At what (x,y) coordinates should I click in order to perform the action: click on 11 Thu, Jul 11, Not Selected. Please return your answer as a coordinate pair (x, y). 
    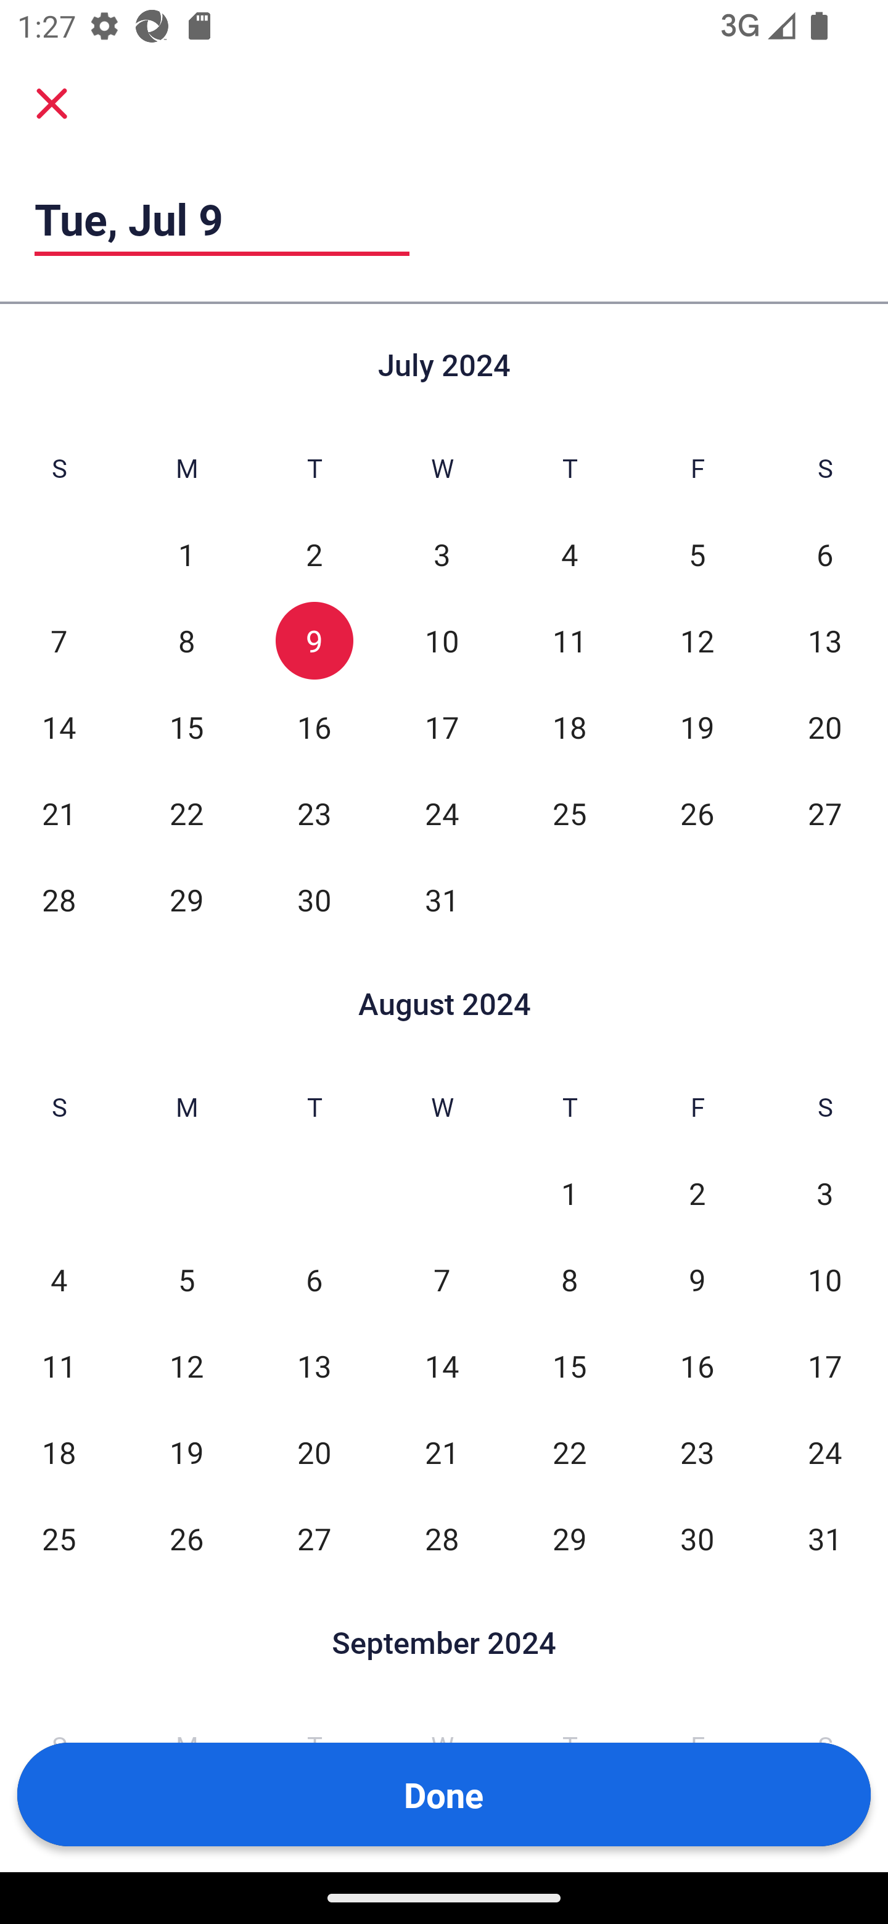
    Looking at the image, I should click on (569, 640).